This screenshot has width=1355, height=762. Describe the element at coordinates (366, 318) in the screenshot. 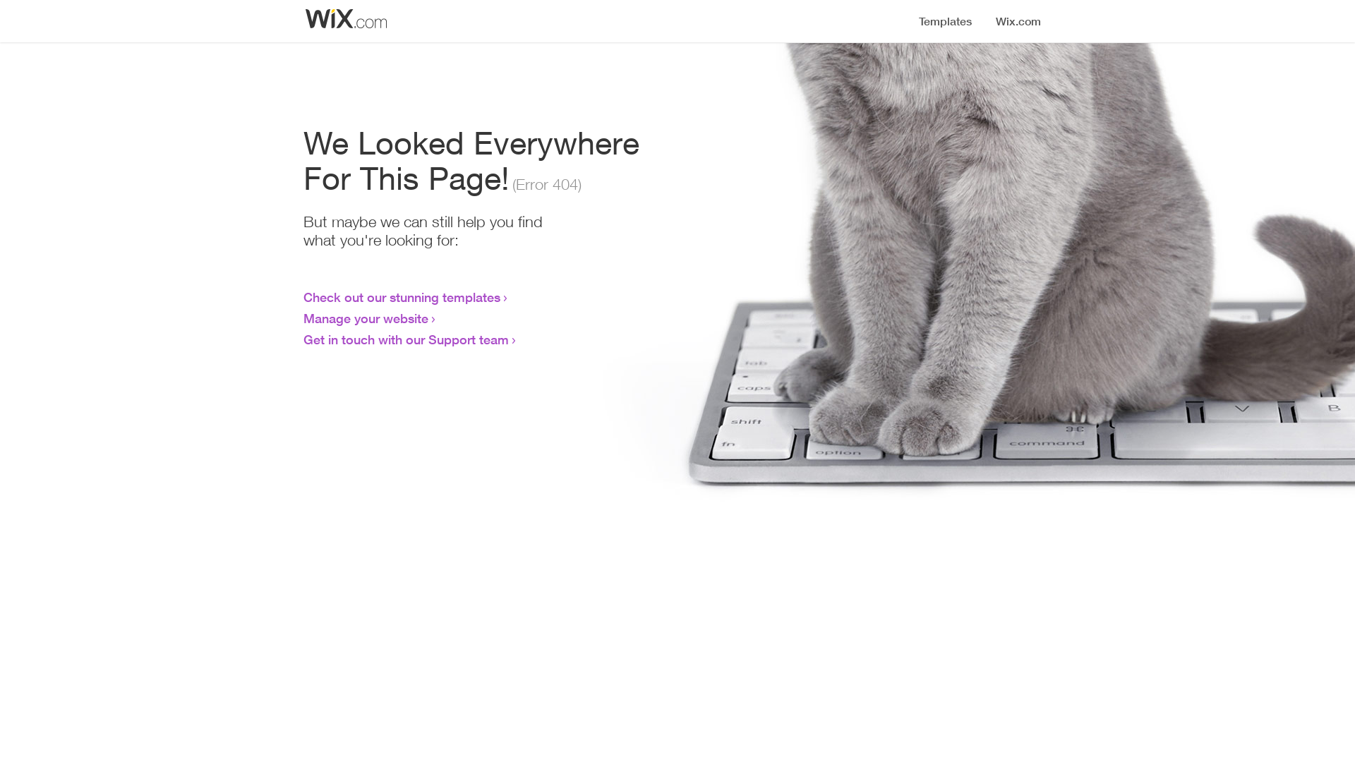

I see `Manage your website` at that location.